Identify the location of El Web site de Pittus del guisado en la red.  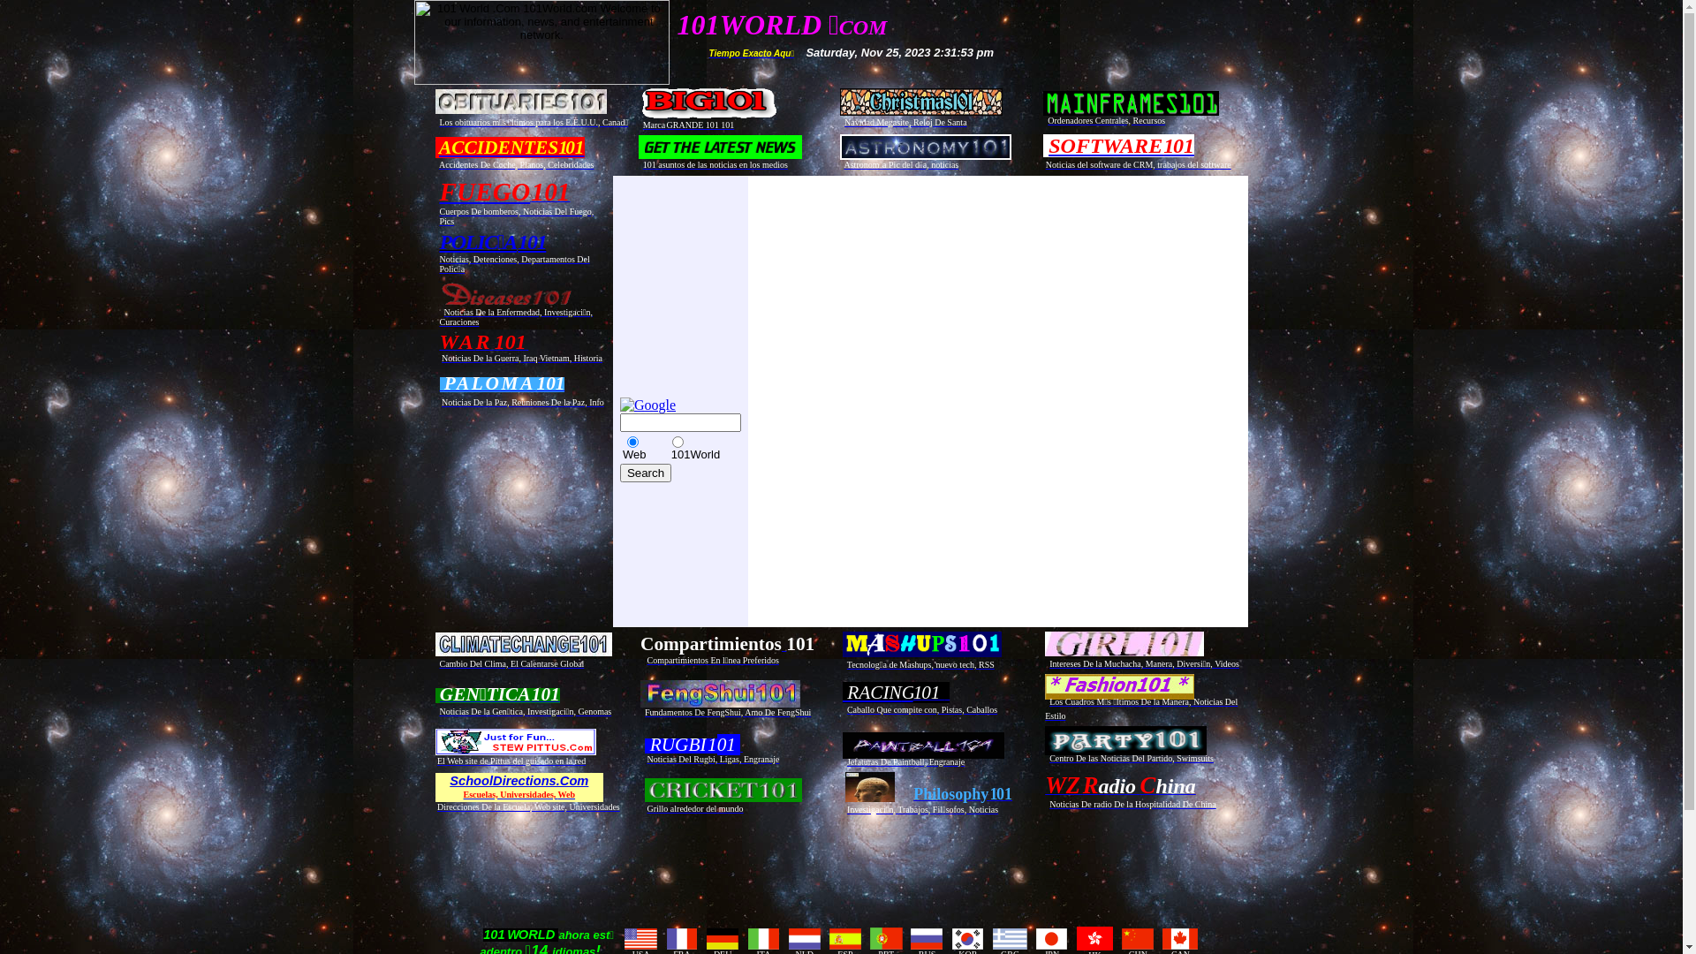
(511, 761).